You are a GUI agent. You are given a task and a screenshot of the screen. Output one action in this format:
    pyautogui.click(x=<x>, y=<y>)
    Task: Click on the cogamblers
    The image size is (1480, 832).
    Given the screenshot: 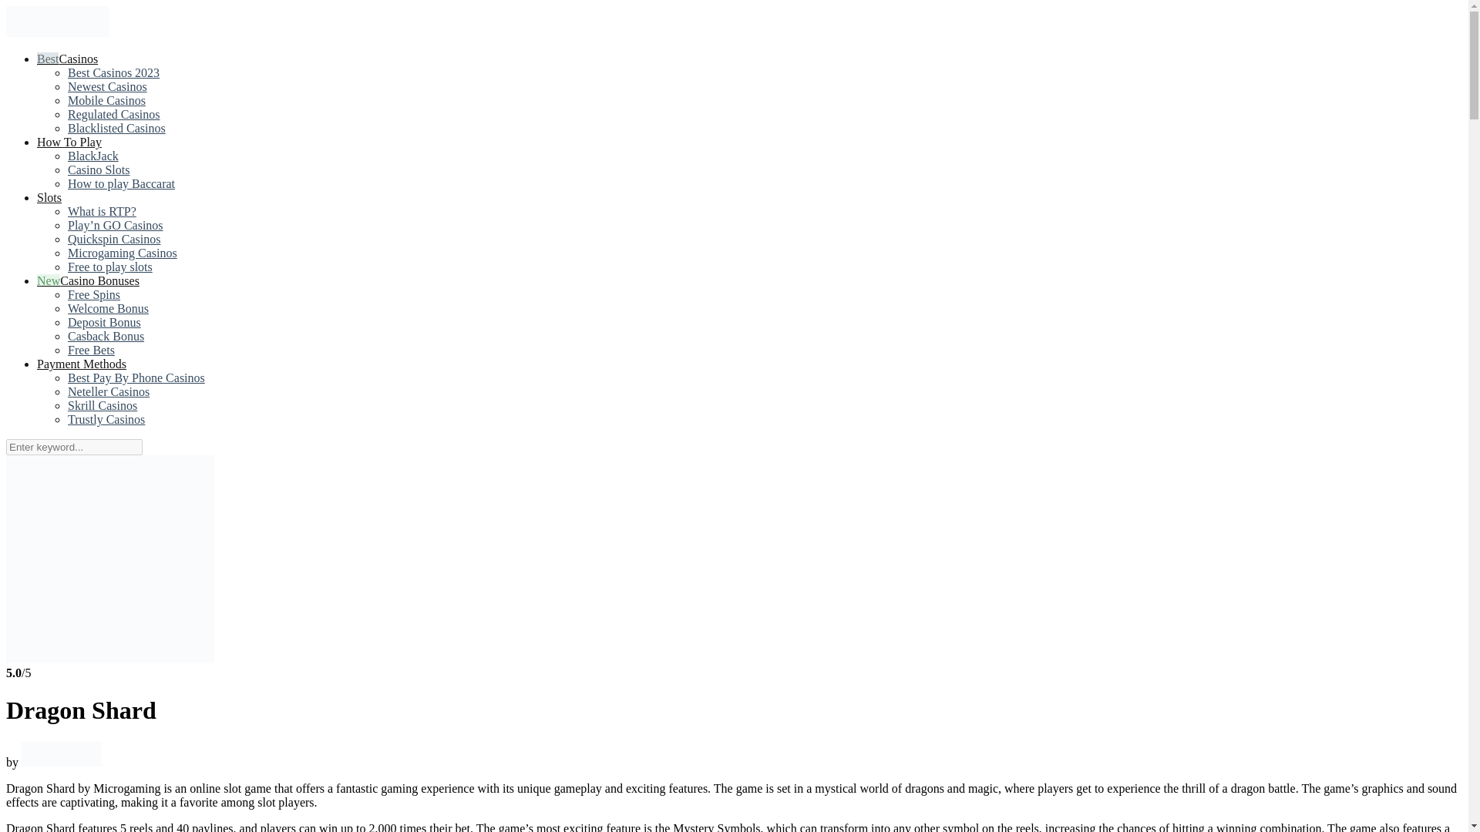 What is the action you would take?
    pyautogui.click(x=57, y=32)
    